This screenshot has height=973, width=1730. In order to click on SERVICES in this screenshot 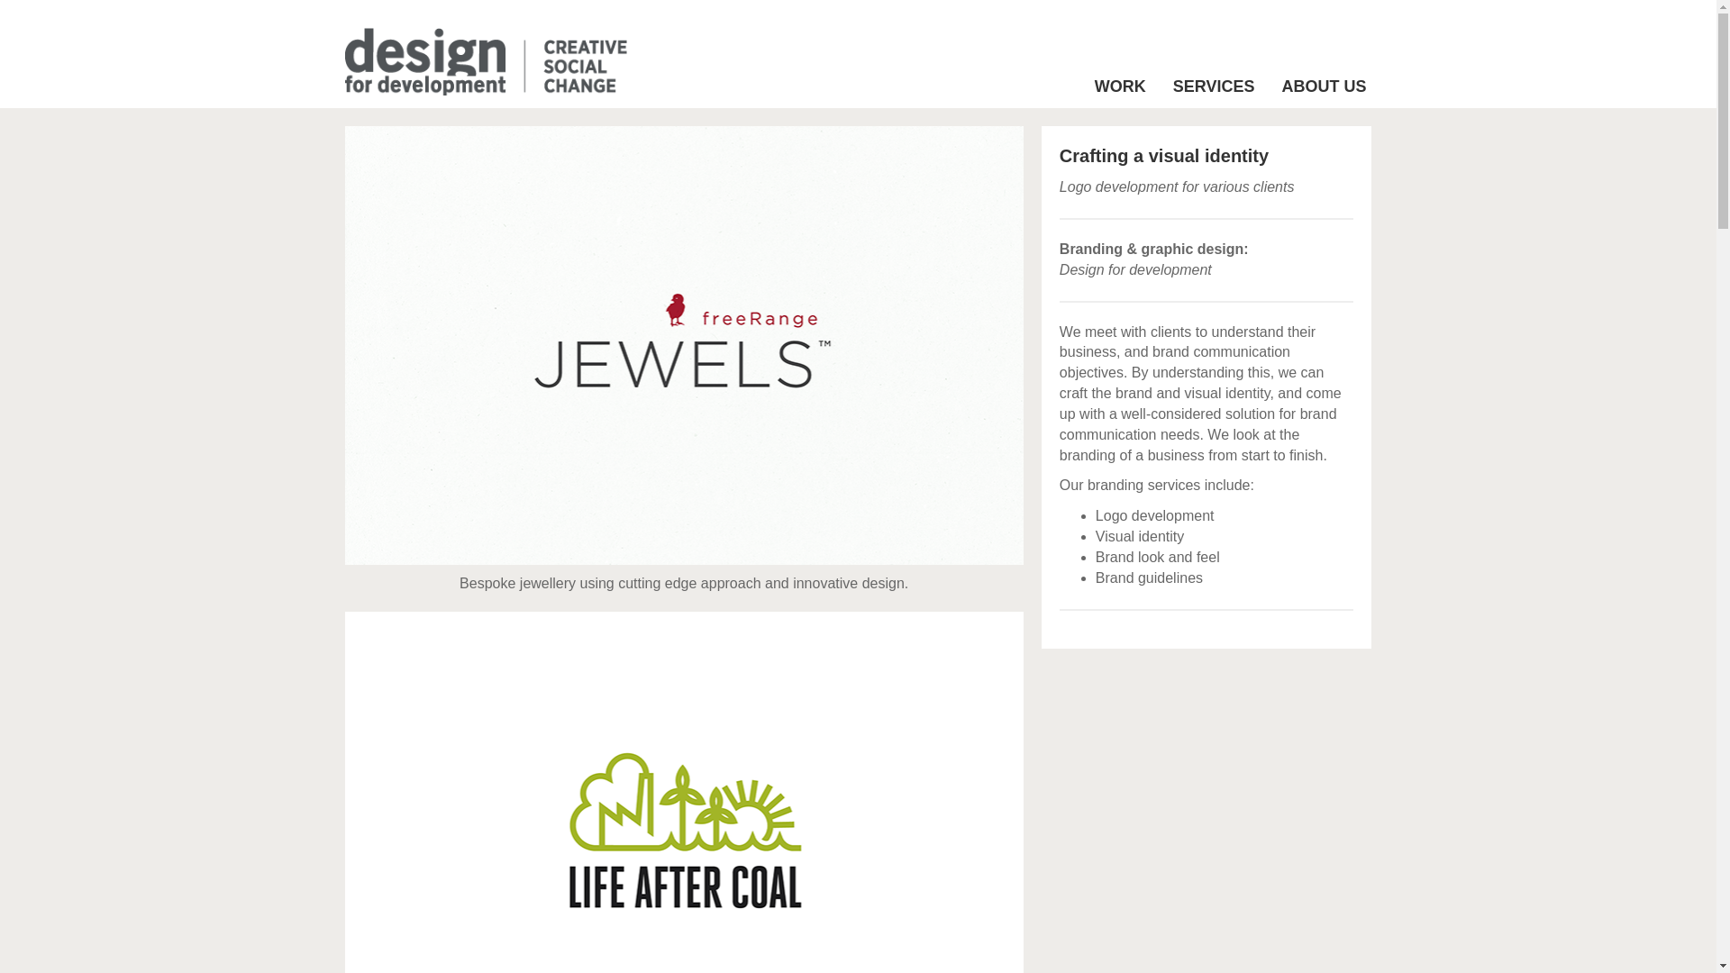, I will do `click(1213, 86)`.